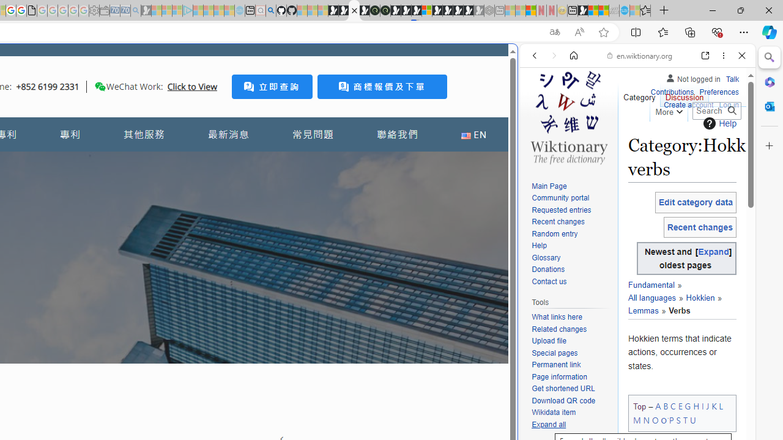  Describe the element at coordinates (702, 406) in the screenshot. I see `I` at that location.